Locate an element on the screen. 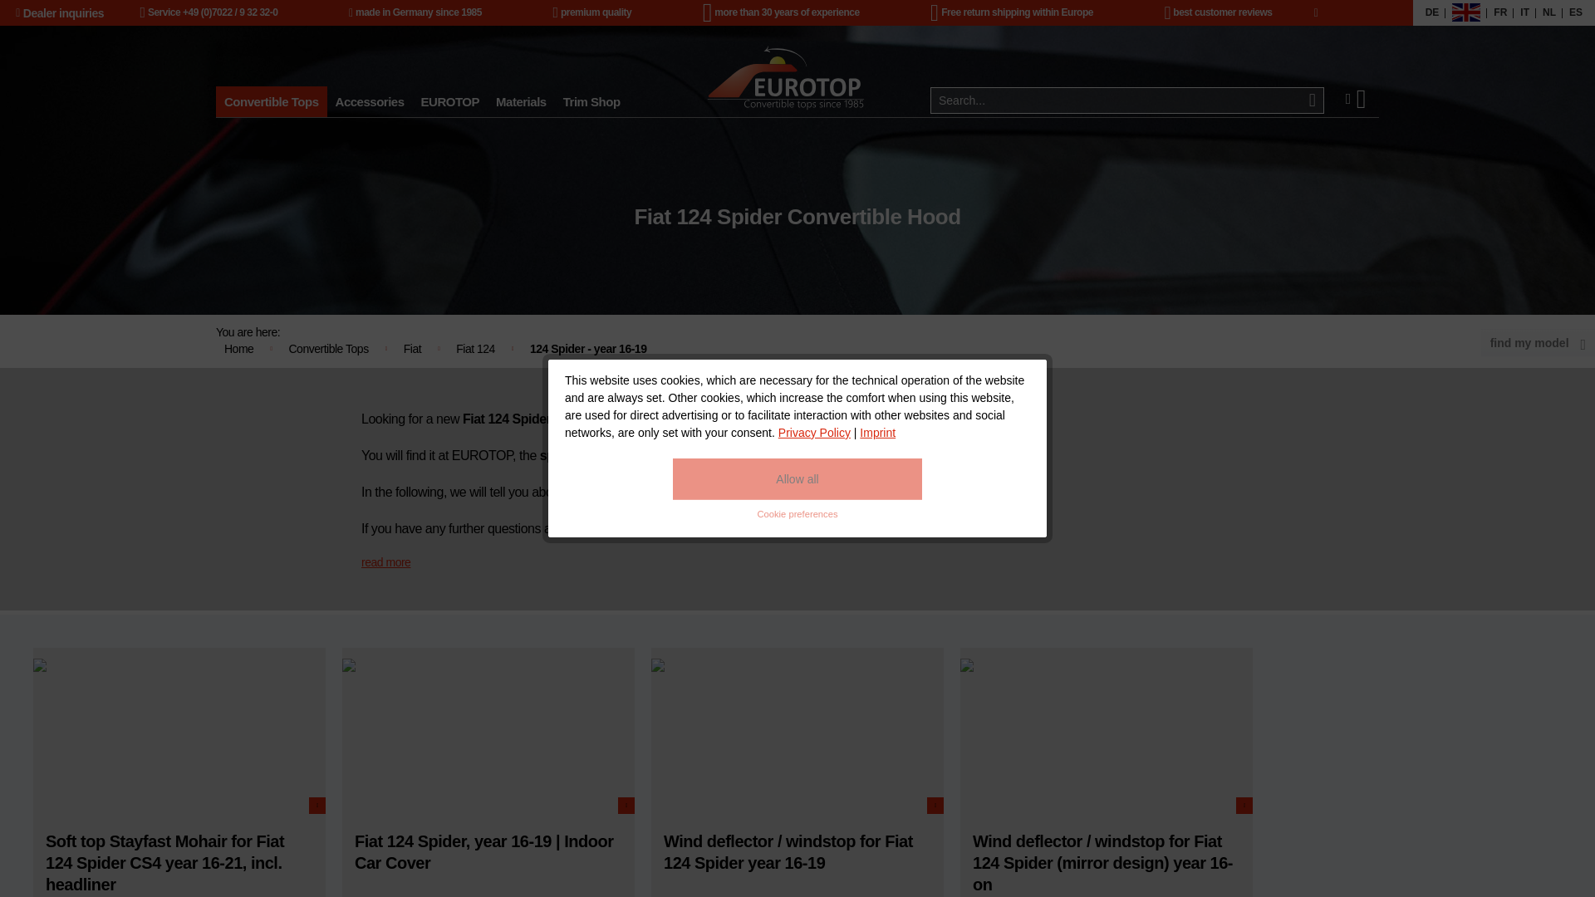  Accessories is located at coordinates (370, 101).